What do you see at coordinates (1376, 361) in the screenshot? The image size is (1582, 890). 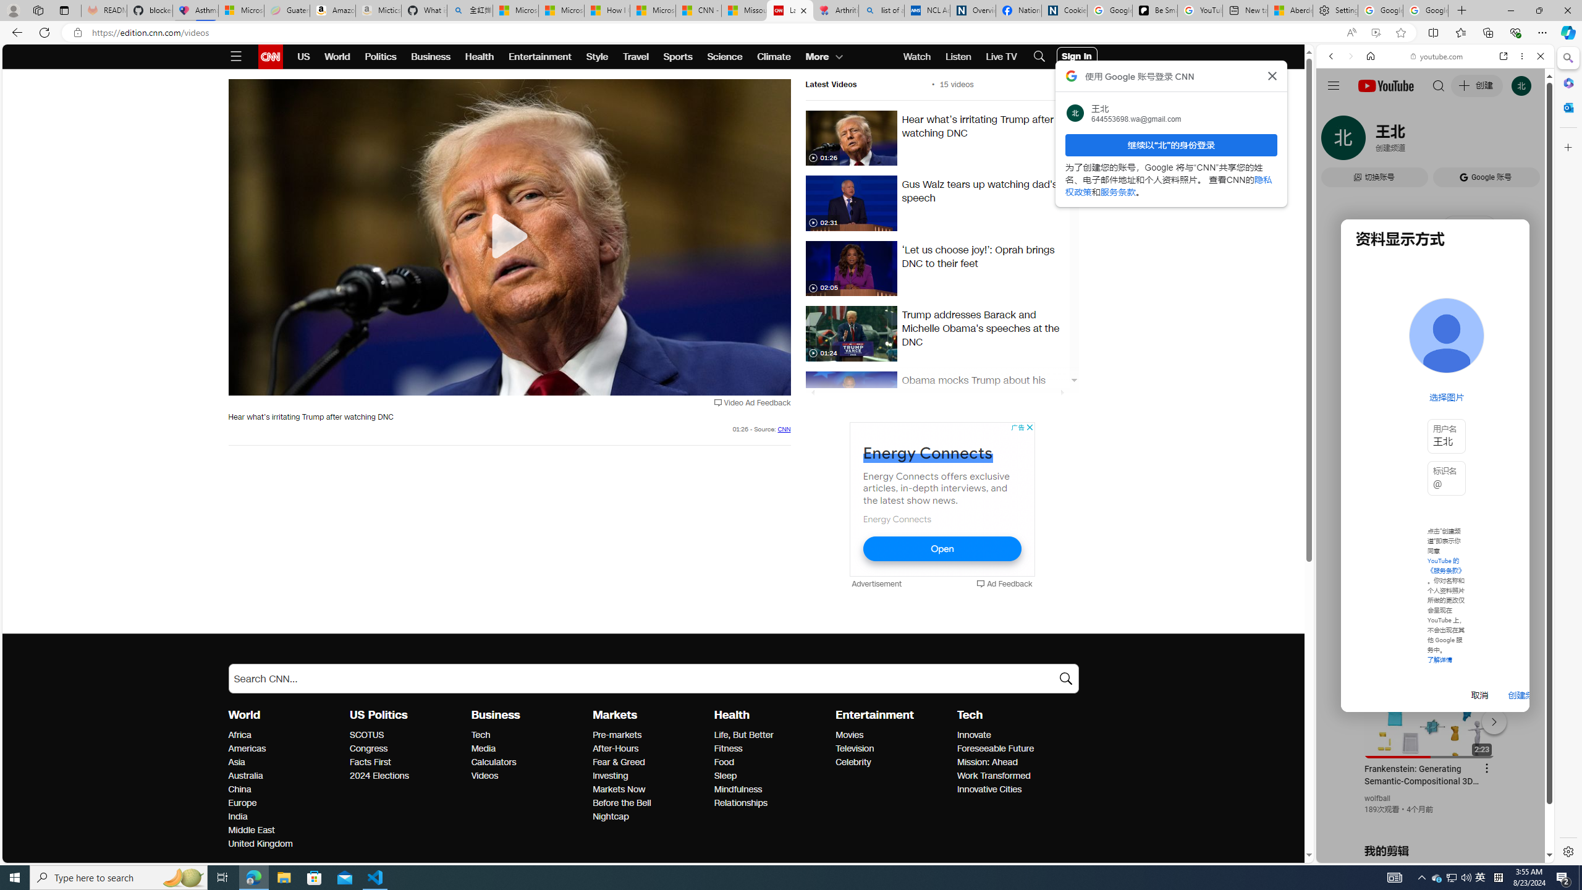 I see `Google` at bounding box center [1376, 361].